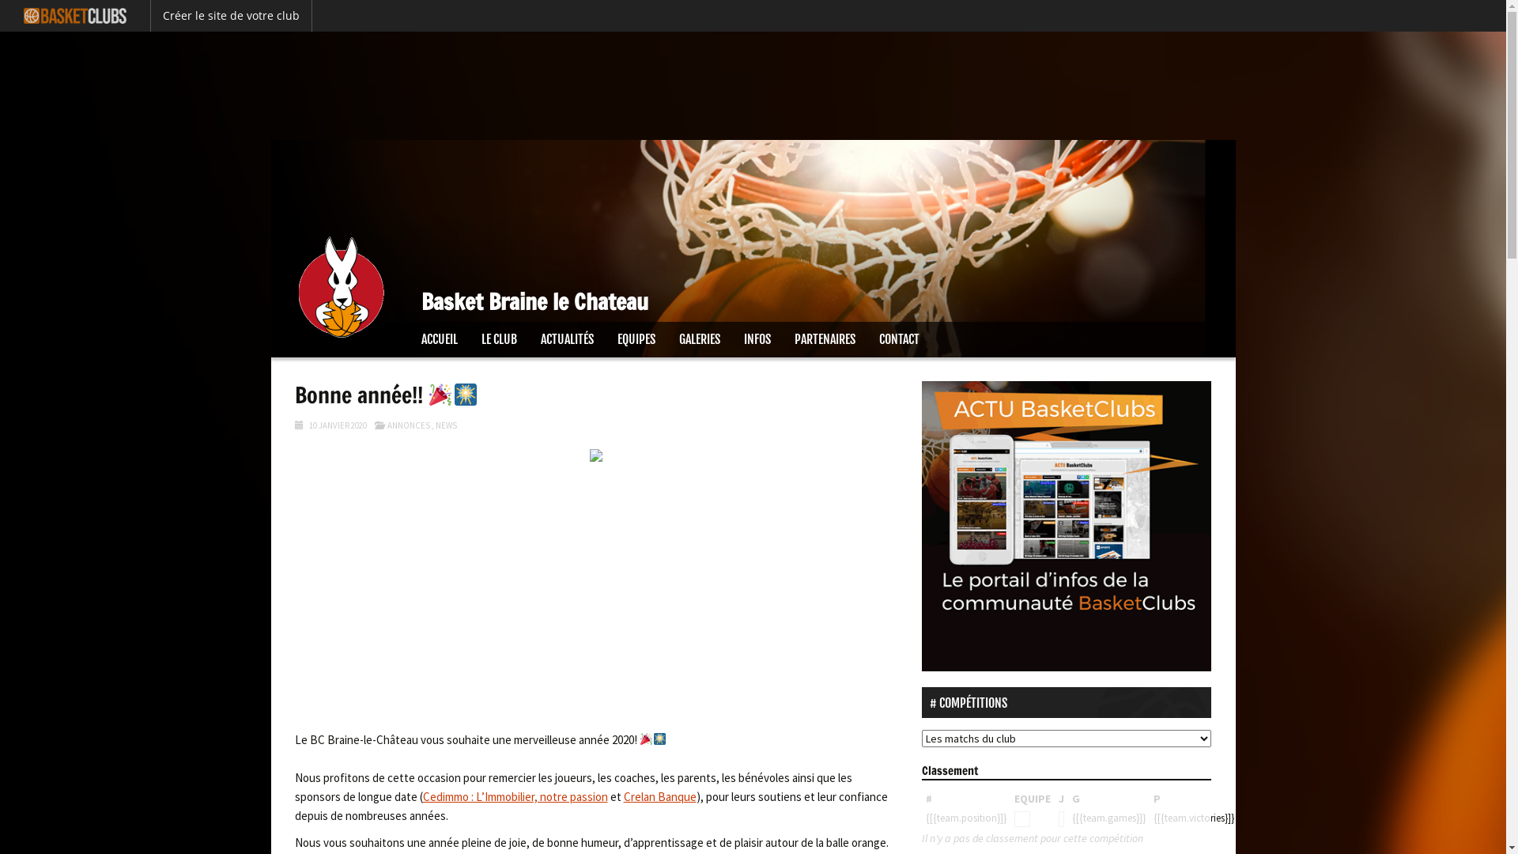 The width and height of the screenshot is (1518, 854). What do you see at coordinates (316, 331) in the screenshot?
I see `Passer au contenu` at bounding box center [316, 331].